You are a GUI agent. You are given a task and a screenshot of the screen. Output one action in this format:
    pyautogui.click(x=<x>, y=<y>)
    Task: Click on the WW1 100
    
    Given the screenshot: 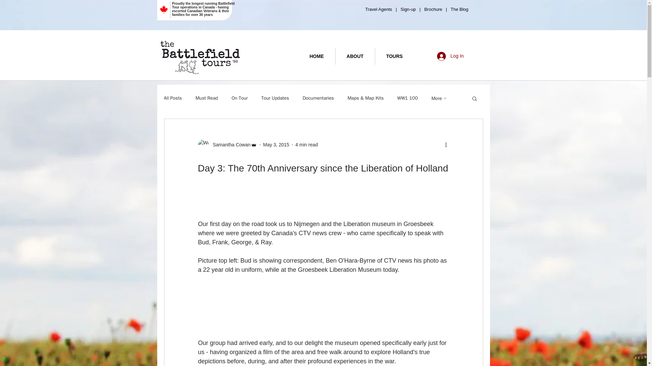 What is the action you would take?
    pyautogui.click(x=407, y=98)
    